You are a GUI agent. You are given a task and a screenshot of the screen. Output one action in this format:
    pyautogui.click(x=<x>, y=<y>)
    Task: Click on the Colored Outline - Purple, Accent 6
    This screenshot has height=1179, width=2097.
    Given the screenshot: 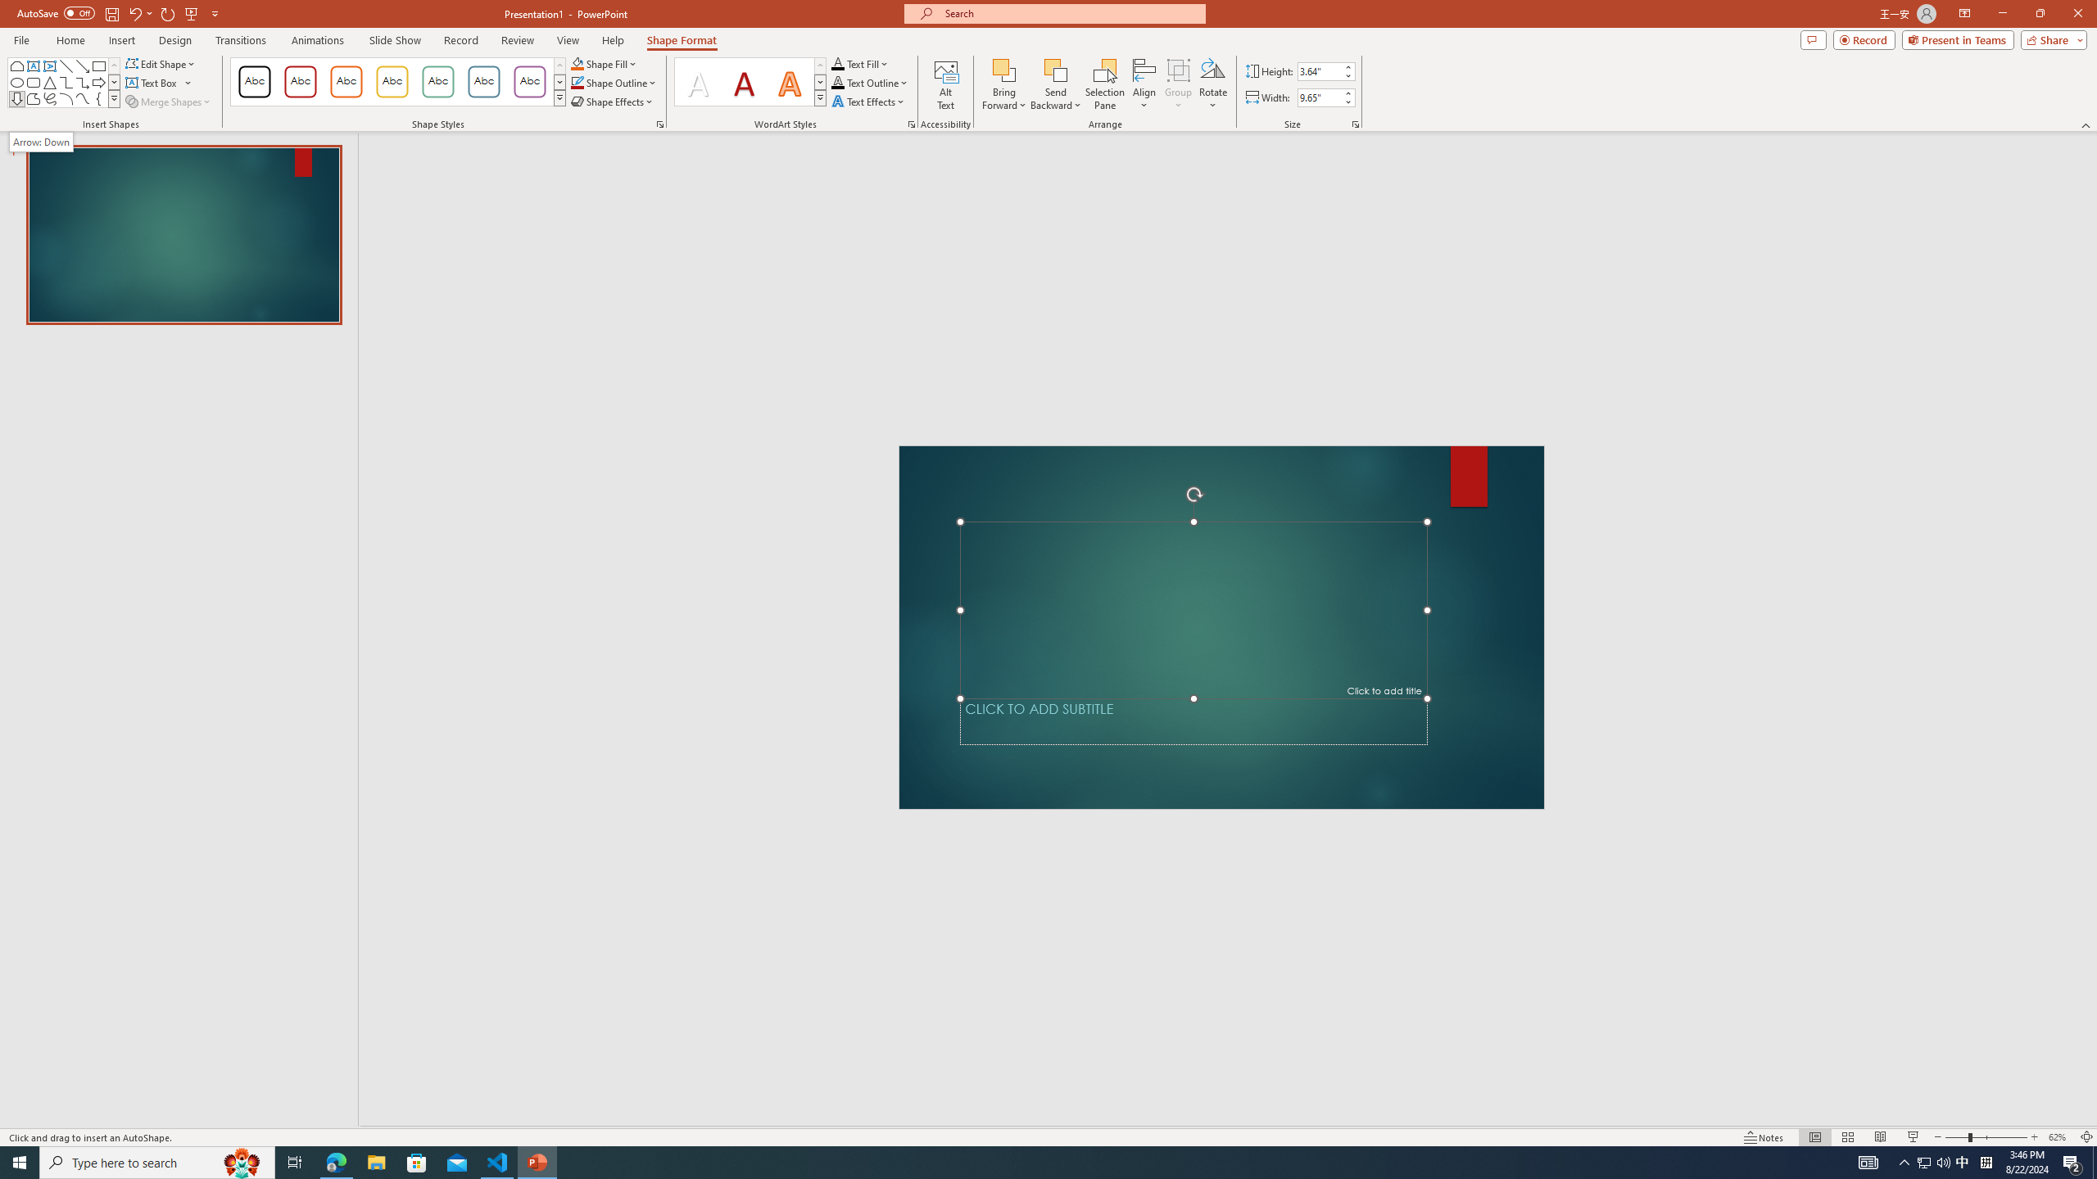 What is the action you would take?
    pyautogui.click(x=530, y=82)
    